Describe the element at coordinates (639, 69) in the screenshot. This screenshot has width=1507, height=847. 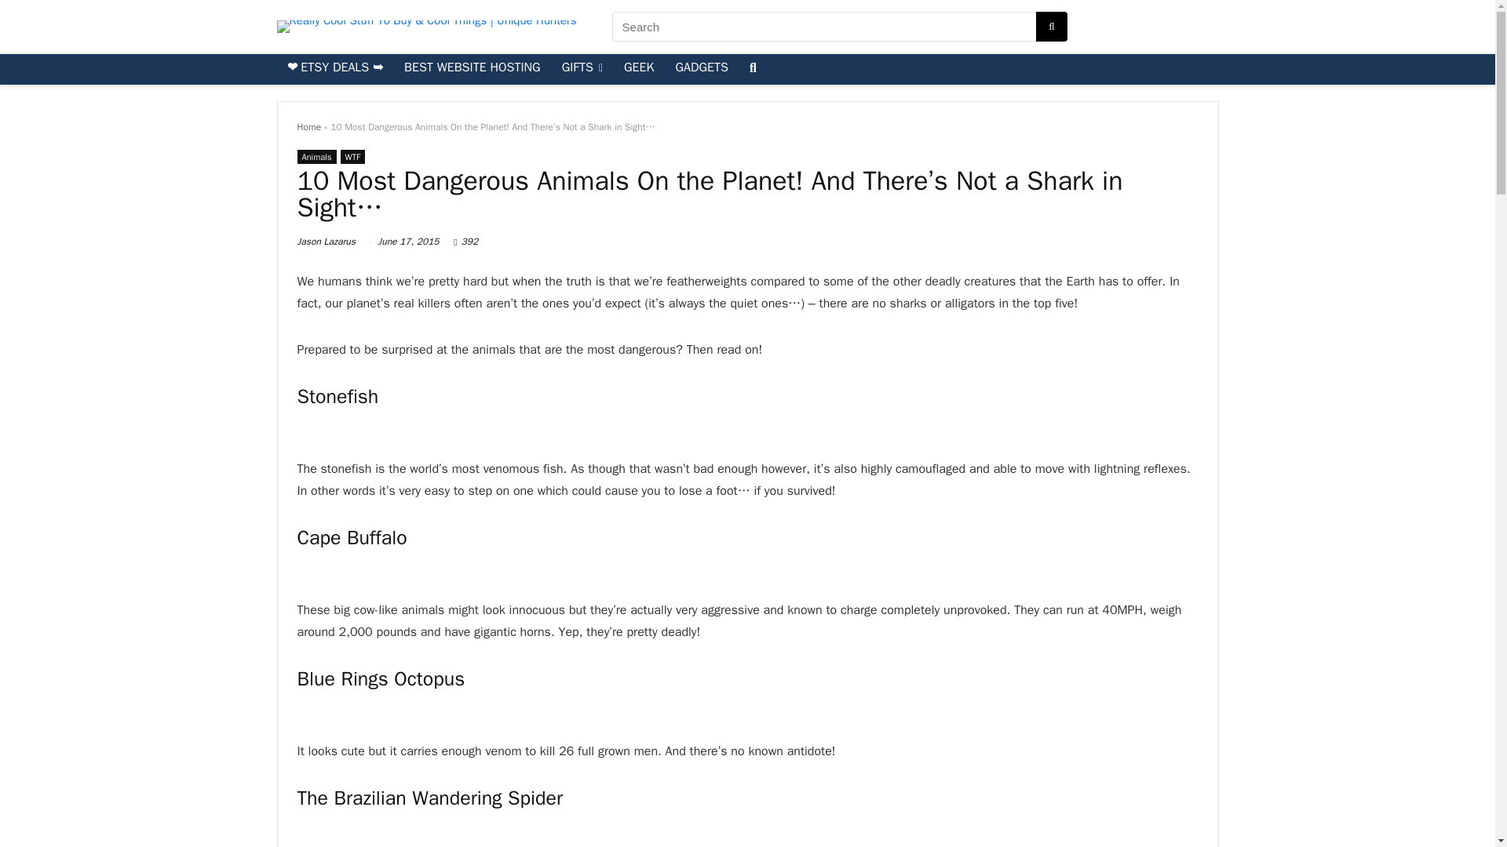
I see `GEEK` at that location.